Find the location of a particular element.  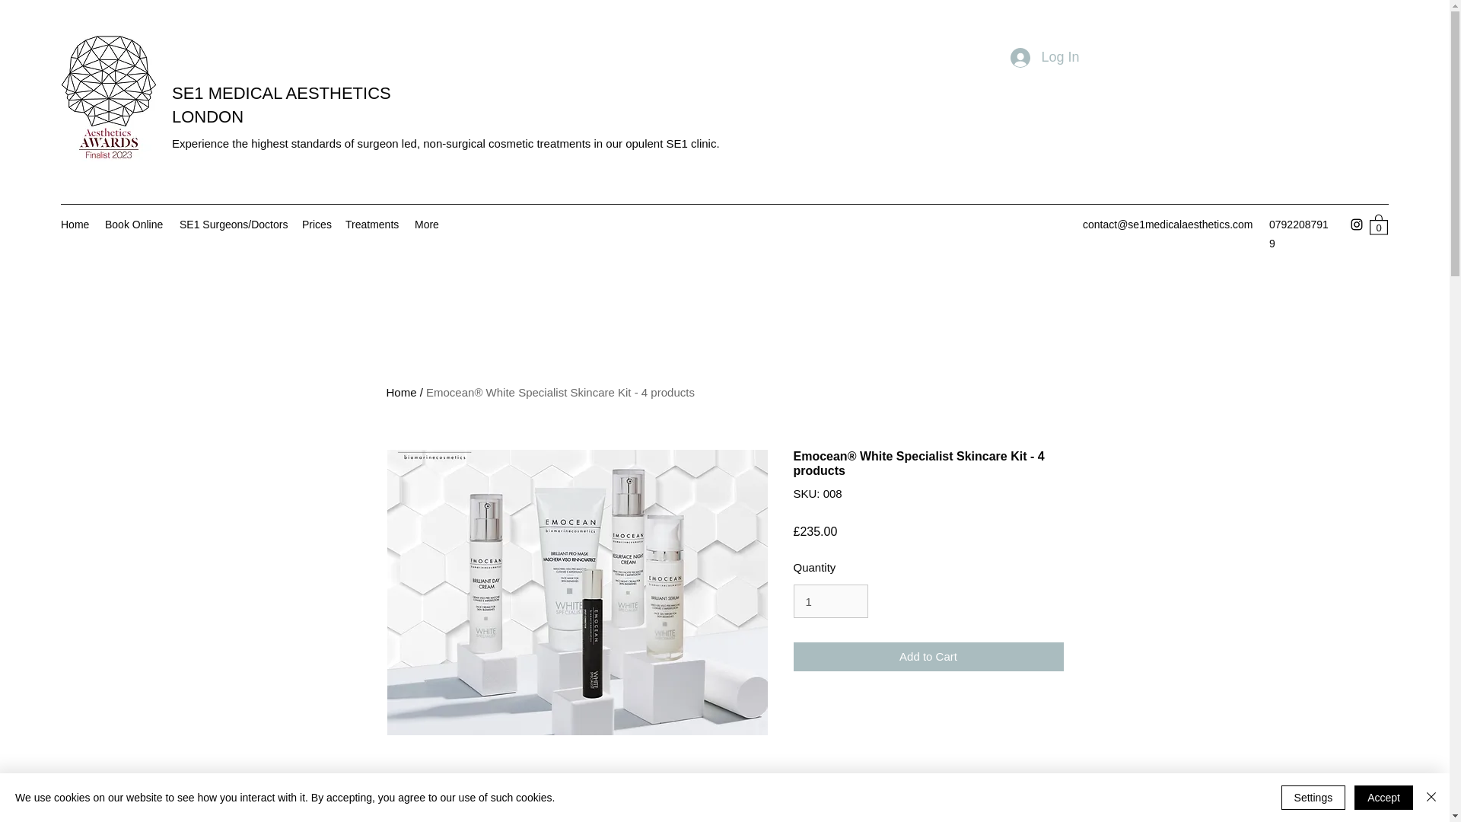

Home is located at coordinates (75, 224).